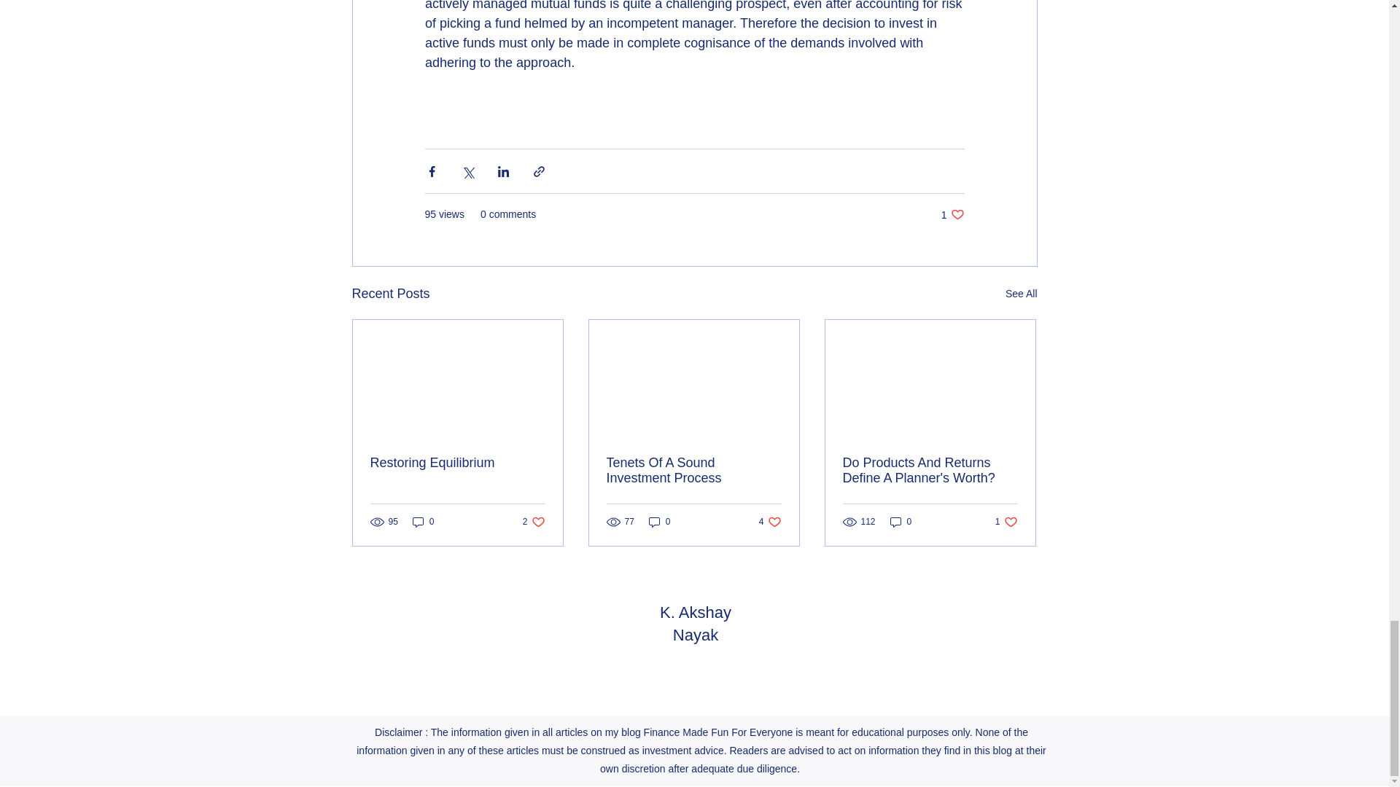 The width and height of the screenshot is (1400, 787). I want to click on 0, so click(901, 522).